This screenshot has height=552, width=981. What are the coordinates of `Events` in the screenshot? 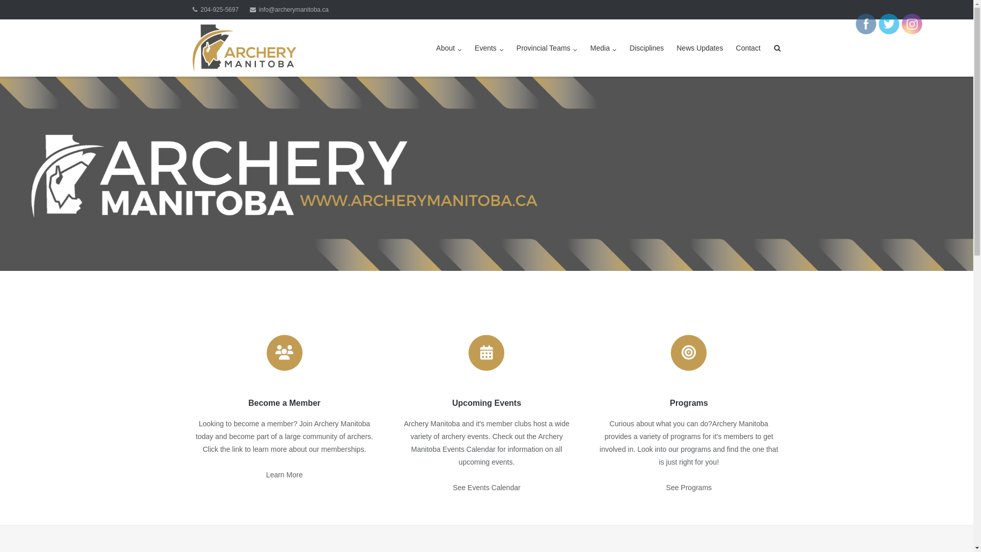 It's located at (489, 48).